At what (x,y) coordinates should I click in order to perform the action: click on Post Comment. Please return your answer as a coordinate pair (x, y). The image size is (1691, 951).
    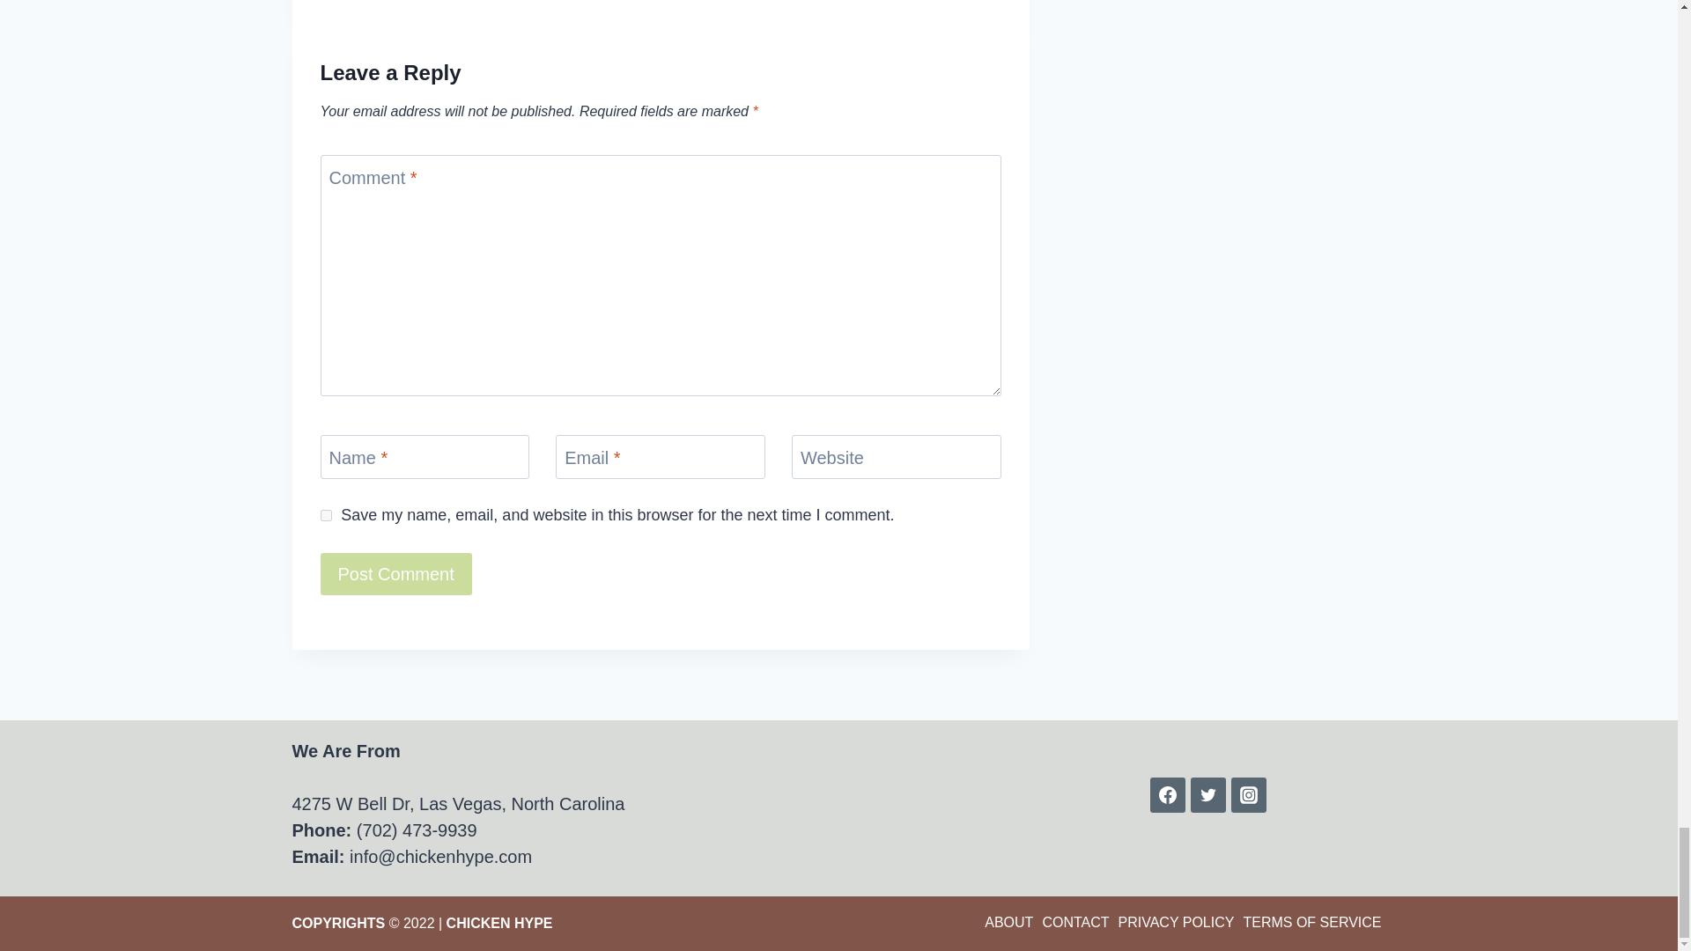
    Looking at the image, I should click on (396, 574).